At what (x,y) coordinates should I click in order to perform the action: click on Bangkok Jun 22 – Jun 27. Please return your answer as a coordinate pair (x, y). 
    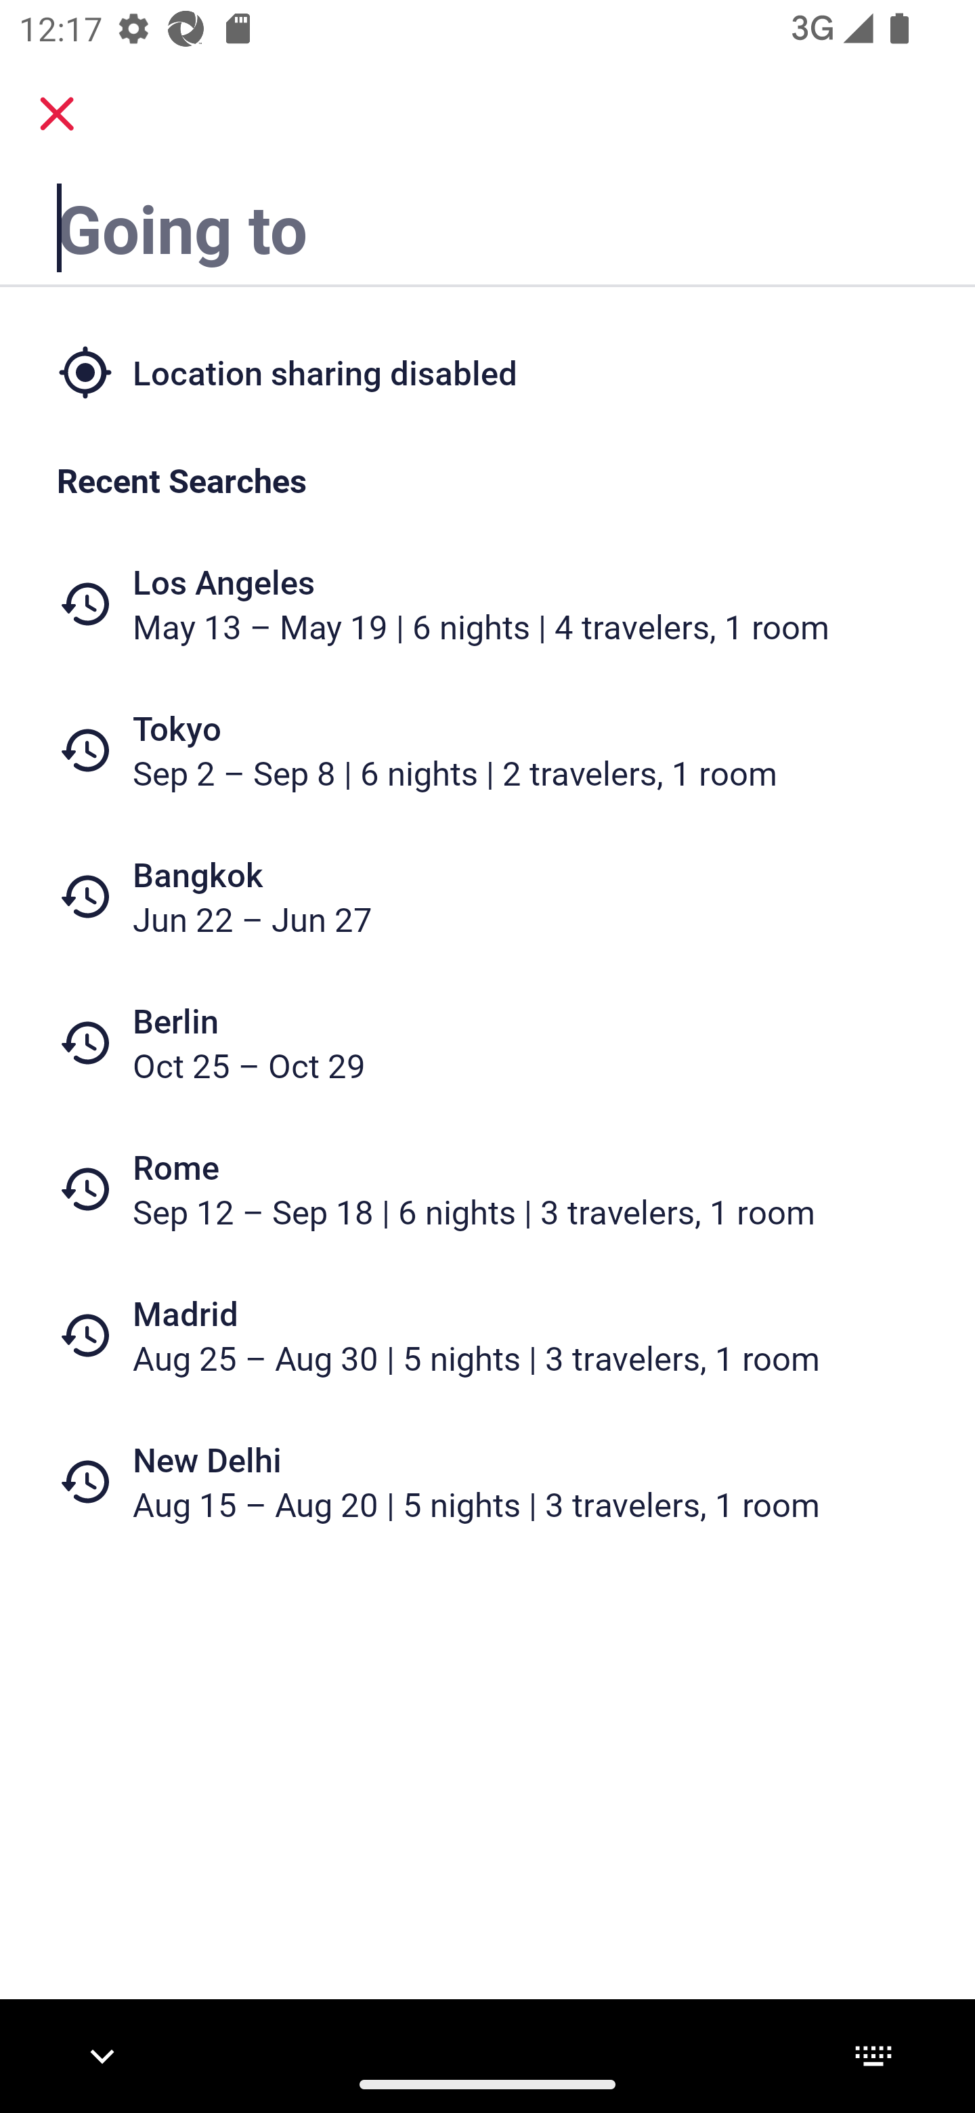
    Looking at the image, I should click on (487, 897).